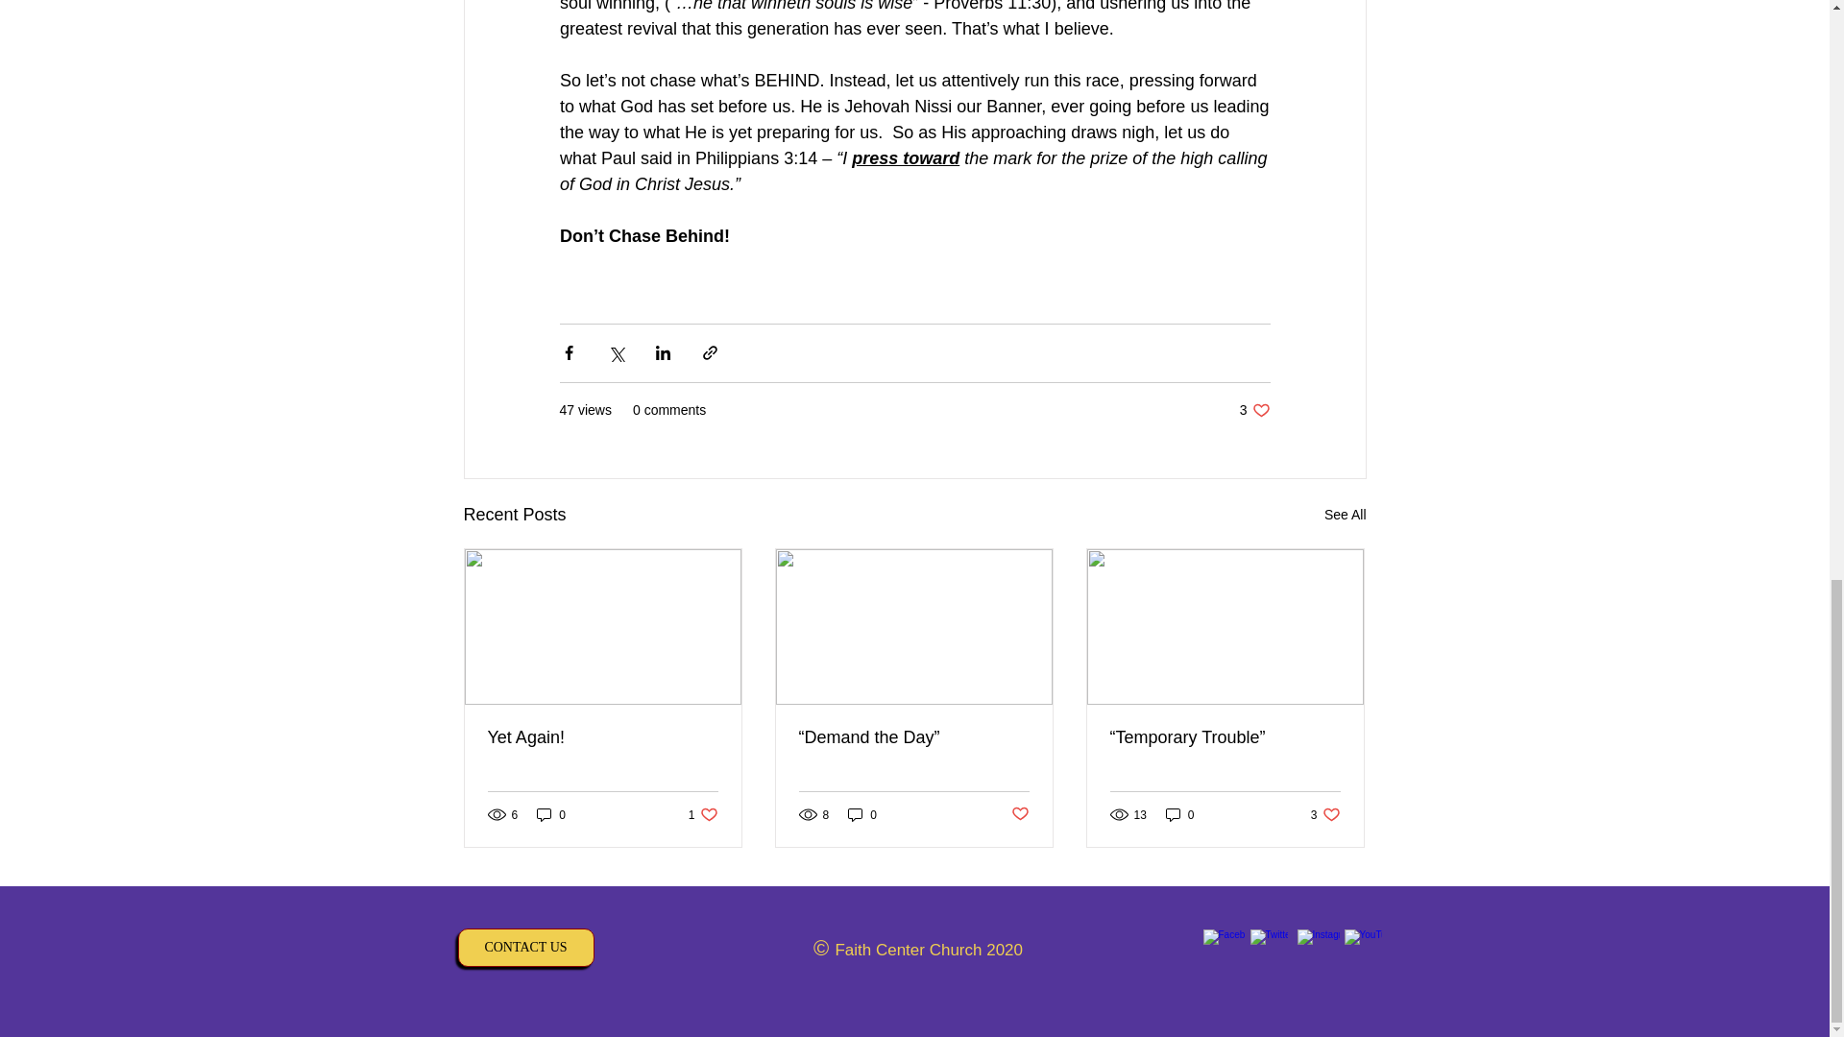 This screenshot has width=1844, height=1037. I want to click on CONTACT US, so click(603, 737).